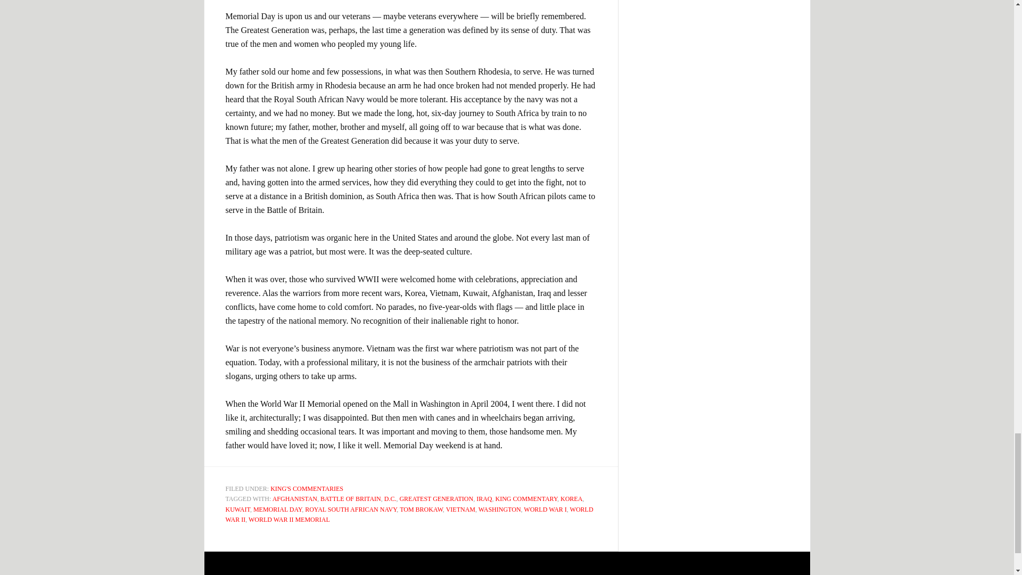 The width and height of the screenshot is (1022, 575). What do you see at coordinates (527, 498) in the screenshot?
I see `KING COMMENTARY` at bounding box center [527, 498].